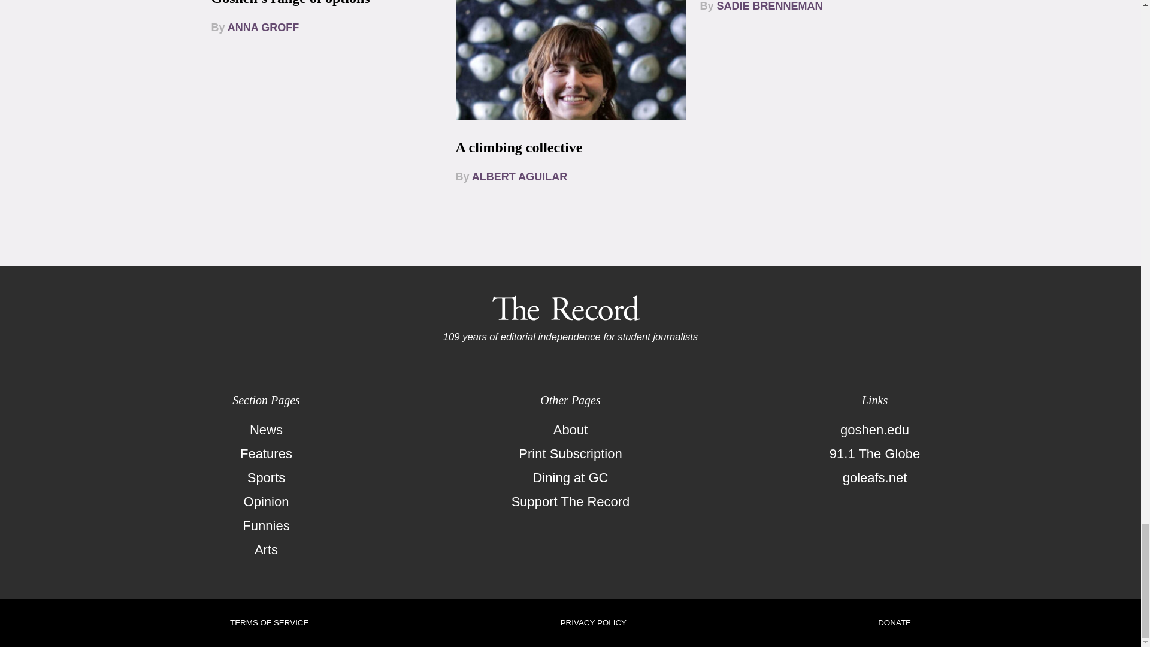 This screenshot has height=647, width=1150. What do you see at coordinates (570, 453) in the screenshot?
I see `Print Subscription` at bounding box center [570, 453].